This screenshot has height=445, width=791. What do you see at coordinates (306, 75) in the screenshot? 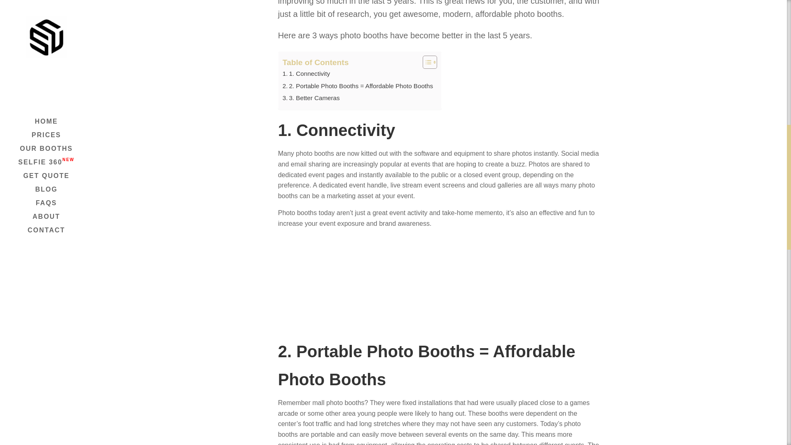
I see `1. Connectivity` at bounding box center [306, 75].